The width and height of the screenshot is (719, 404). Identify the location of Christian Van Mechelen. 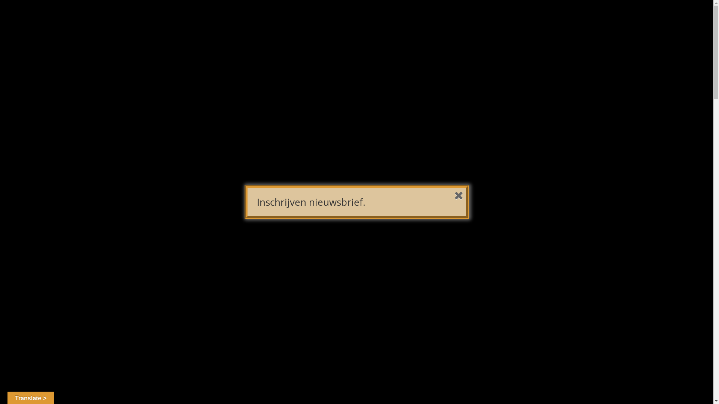
(516, 259).